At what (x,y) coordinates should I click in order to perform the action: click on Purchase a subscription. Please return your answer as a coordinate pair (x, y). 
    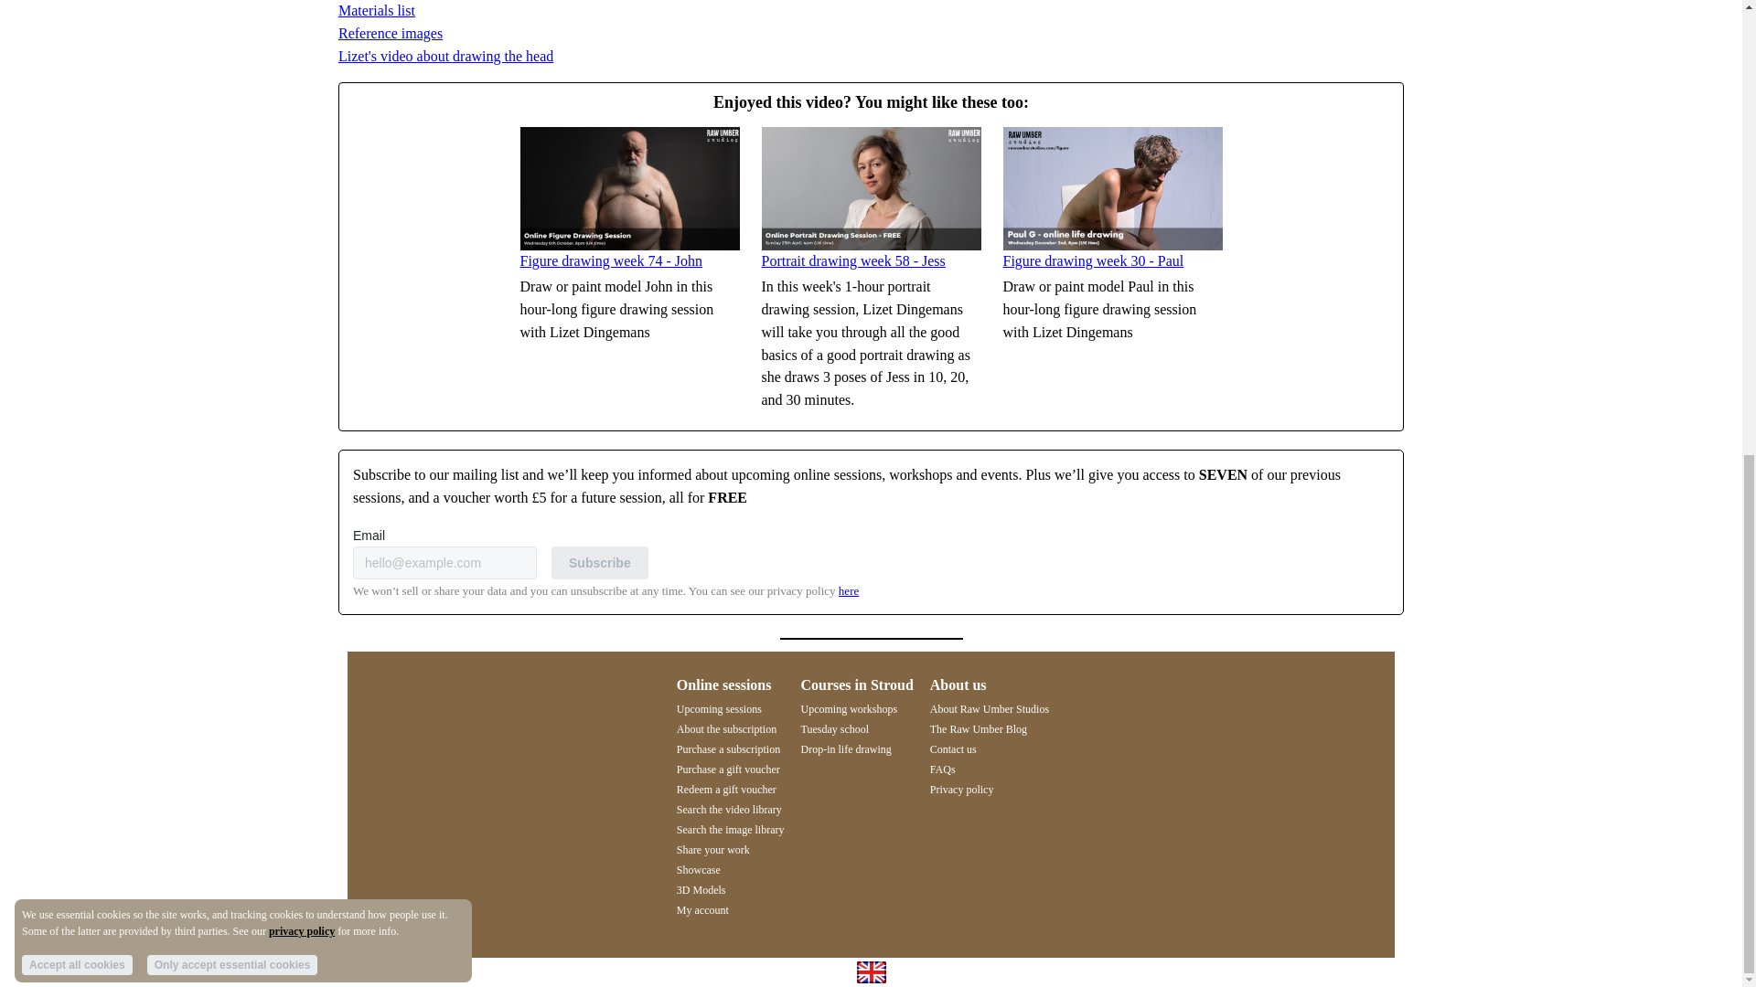
    Looking at the image, I should click on (728, 749).